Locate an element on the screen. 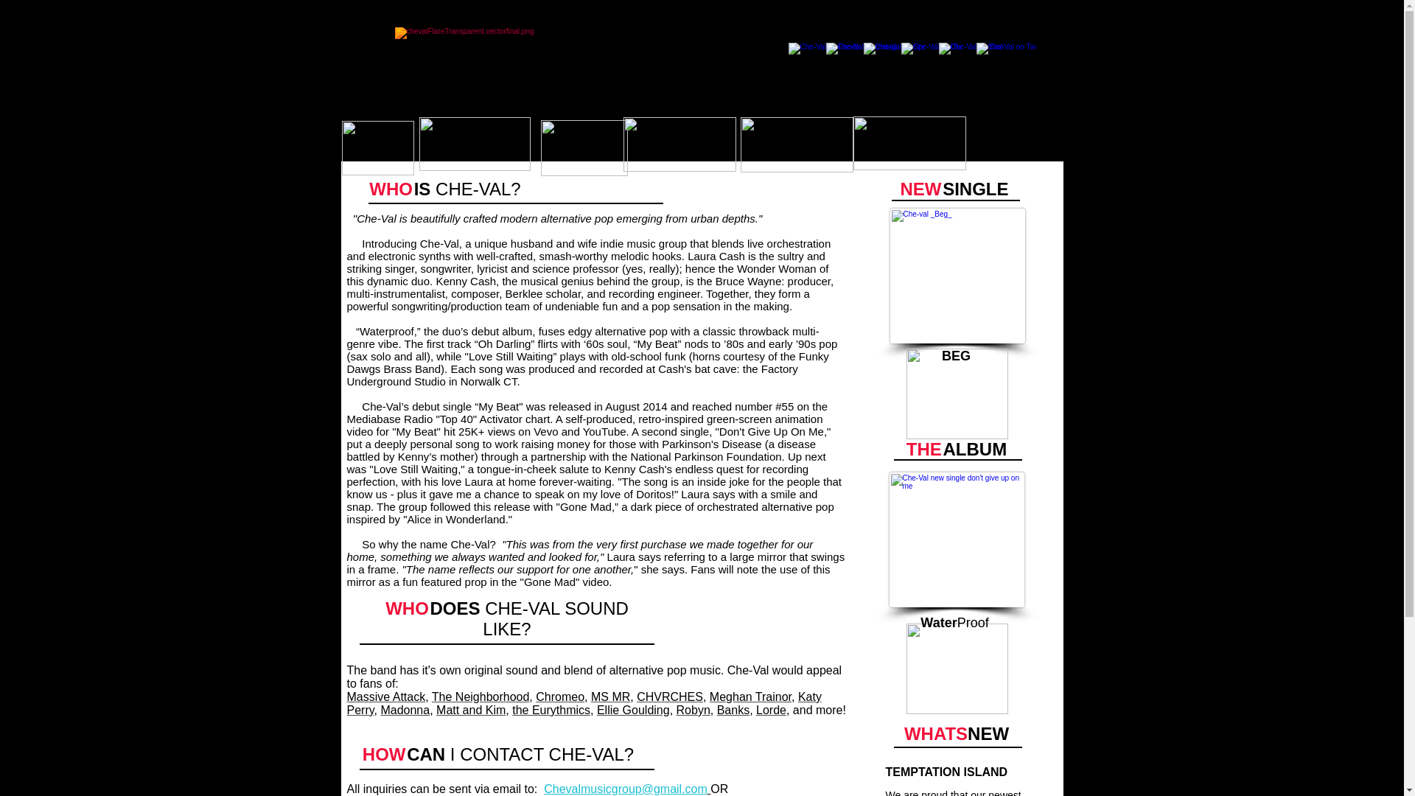 This screenshot has width=1415, height=796. MS MR is located at coordinates (610, 696).